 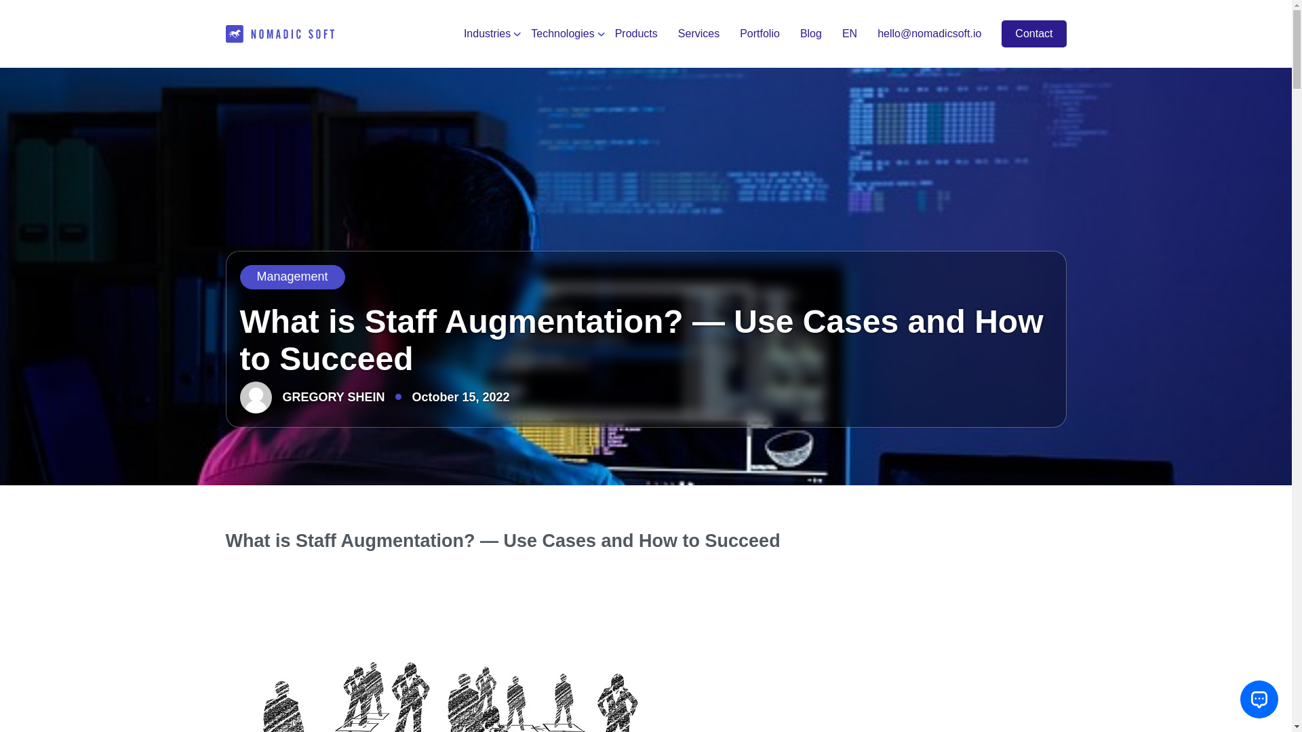 What do you see at coordinates (636, 34) in the screenshot?
I see `Products` at bounding box center [636, 34].